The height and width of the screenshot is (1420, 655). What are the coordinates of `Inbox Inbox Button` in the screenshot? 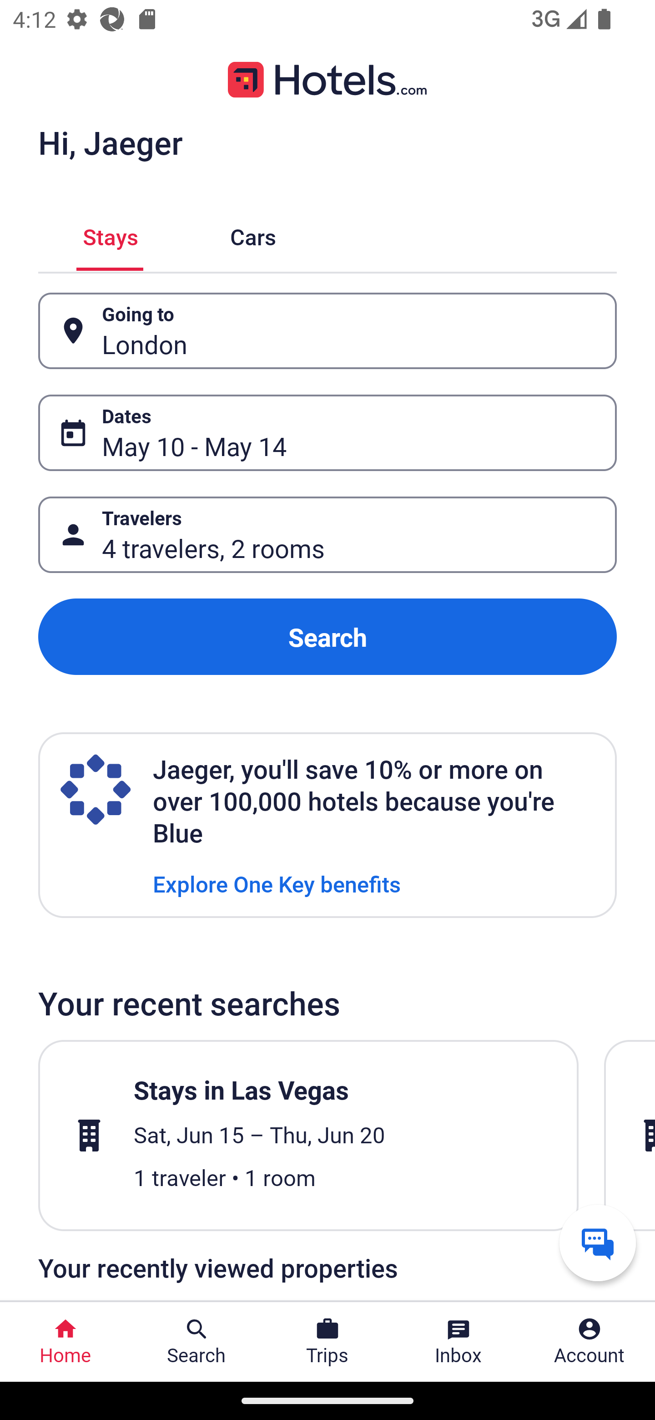 It's located at (458, 1342).